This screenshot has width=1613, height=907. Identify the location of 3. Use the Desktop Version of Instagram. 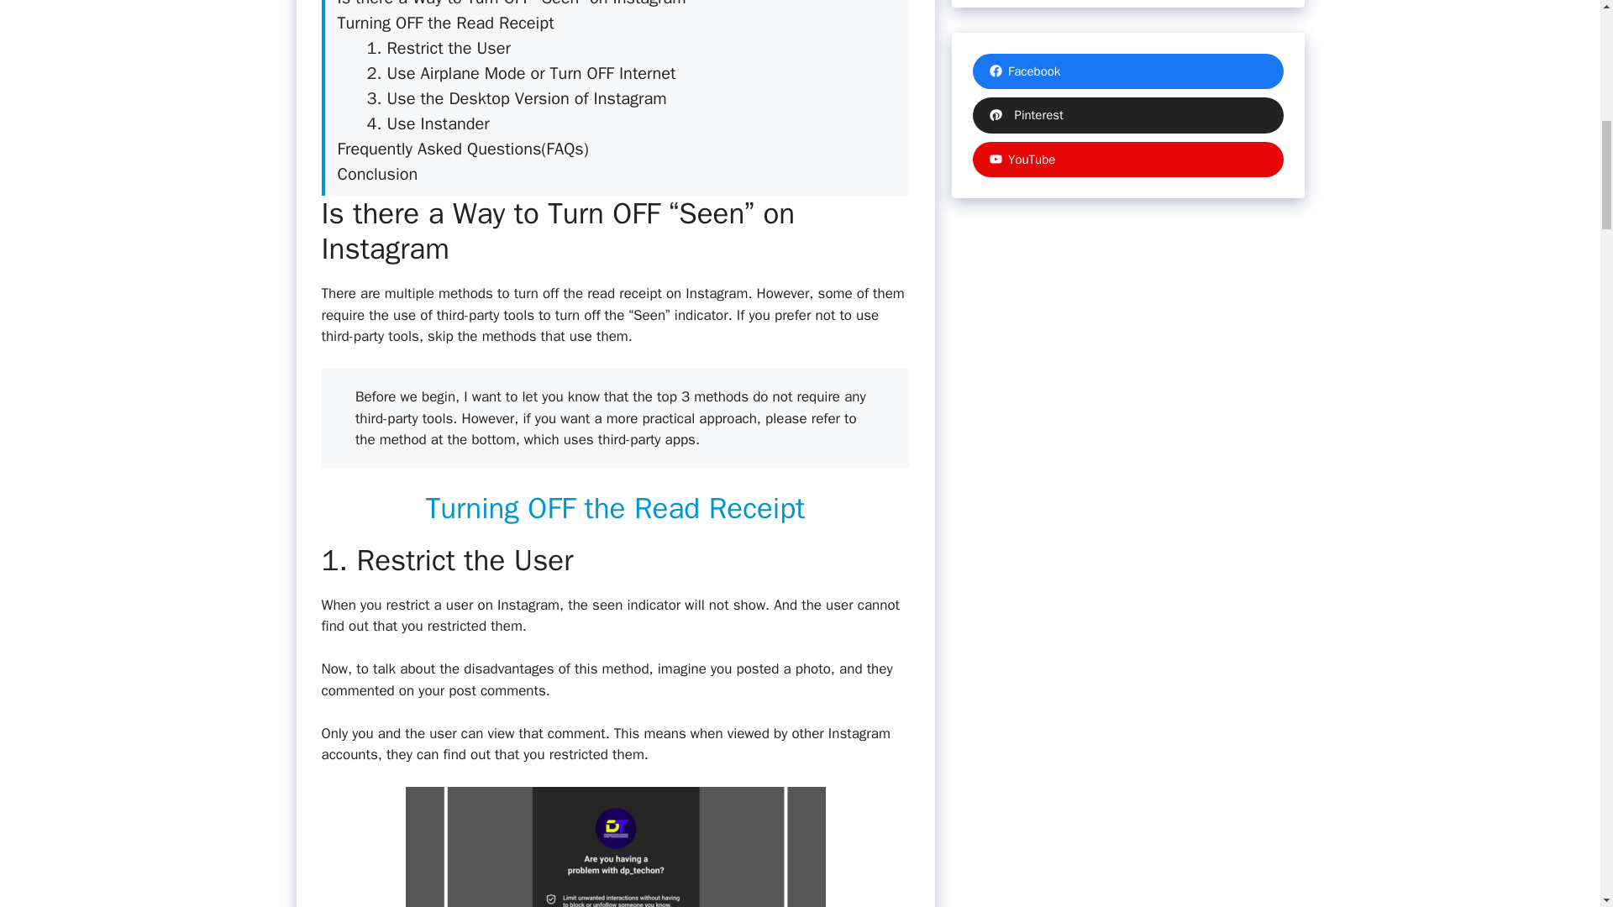
(516, 97).